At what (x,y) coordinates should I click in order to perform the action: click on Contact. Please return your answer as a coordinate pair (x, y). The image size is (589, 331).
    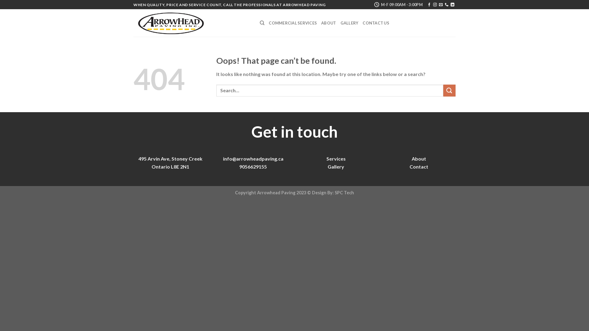
    Looking at the image, I should click on (418, 167).